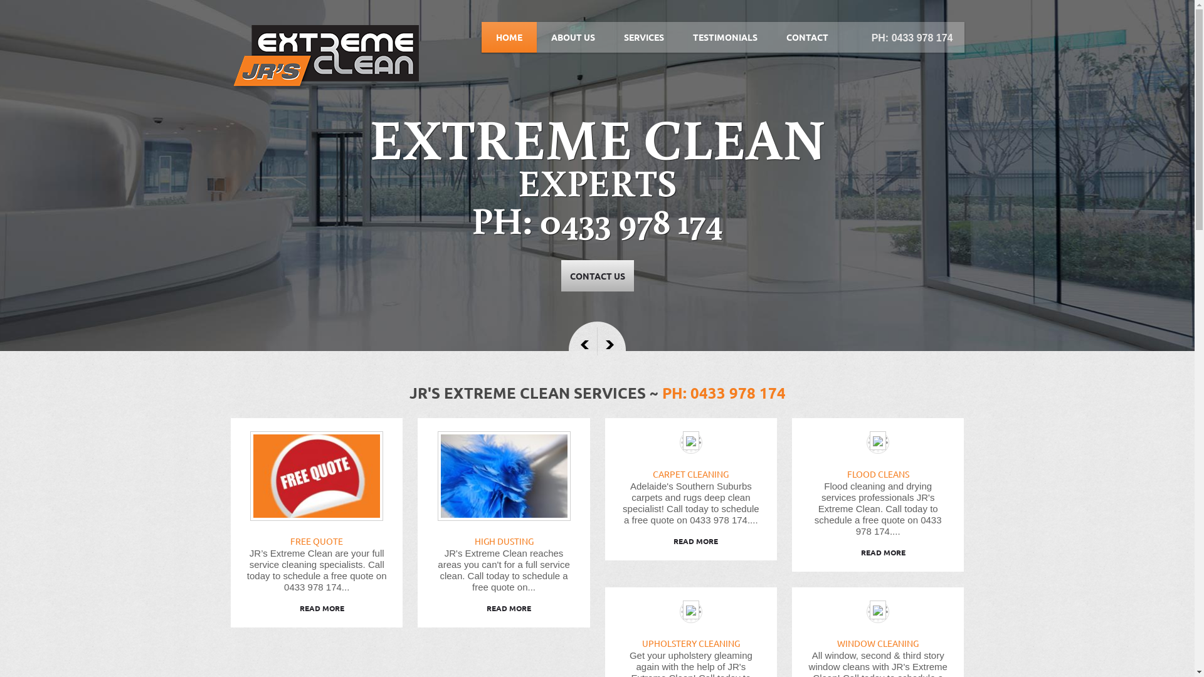 This screenshot has height=677, width=1204. Describe the element at coordinates (806, 38) in the screenshot. I see `CONTACT` at that location.